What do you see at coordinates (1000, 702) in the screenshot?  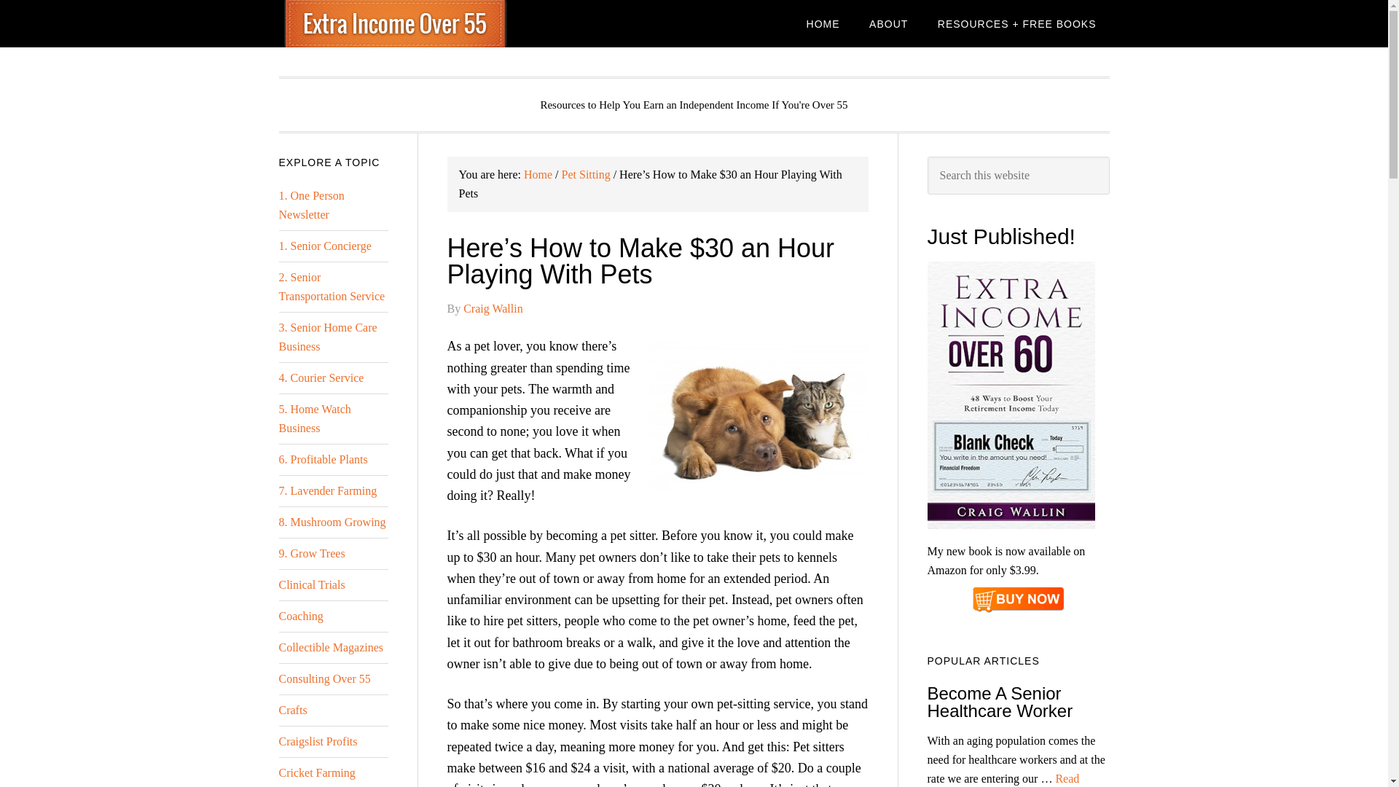 I see `Become A Senior Healthcare Worker` at bounding box center [1000, 702].